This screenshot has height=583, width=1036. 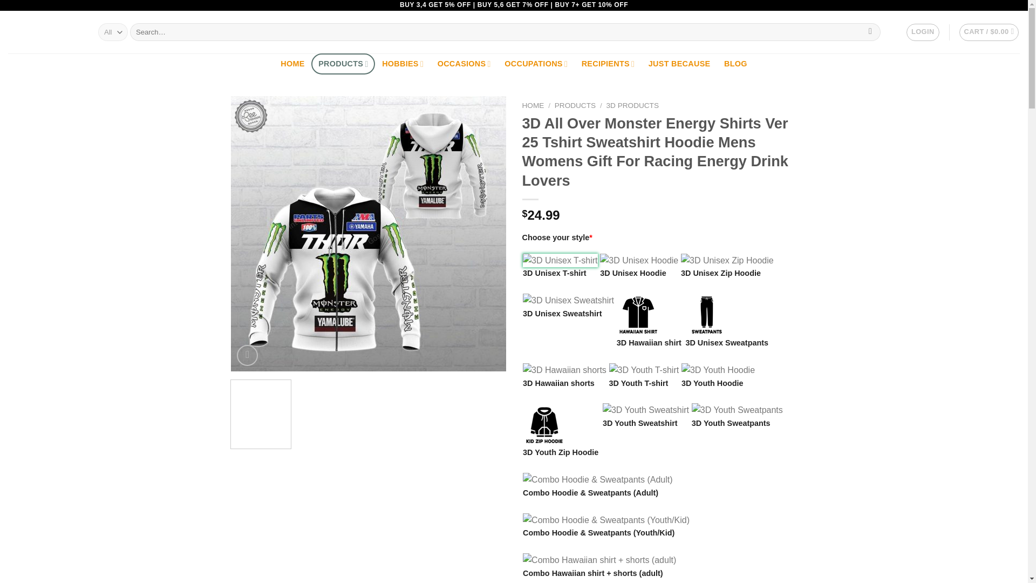 What do you see at coordinates (871, 32) in the screenshot?
I see `Search` at bounding box center [871, 32].